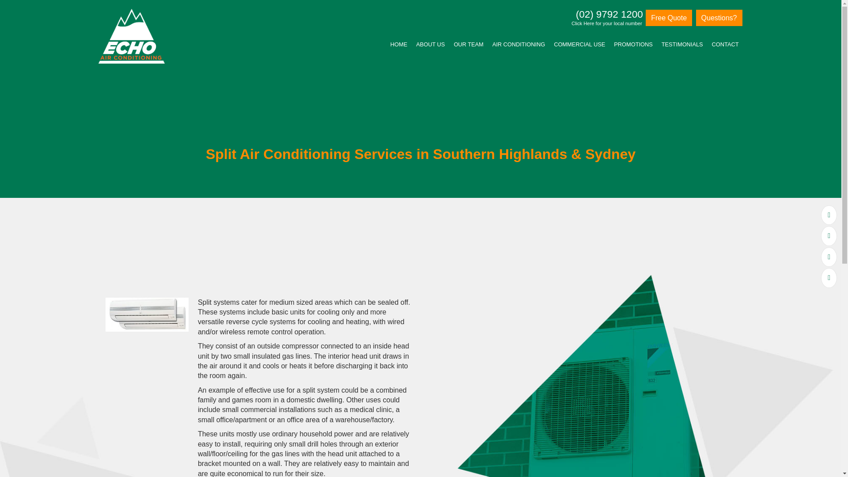 The width and height of the screenshot is (848, 477). What do you see at coordinates (468, 45) in the screenshot?
I see `OUR TEAM` at bounding box center [468, 45].